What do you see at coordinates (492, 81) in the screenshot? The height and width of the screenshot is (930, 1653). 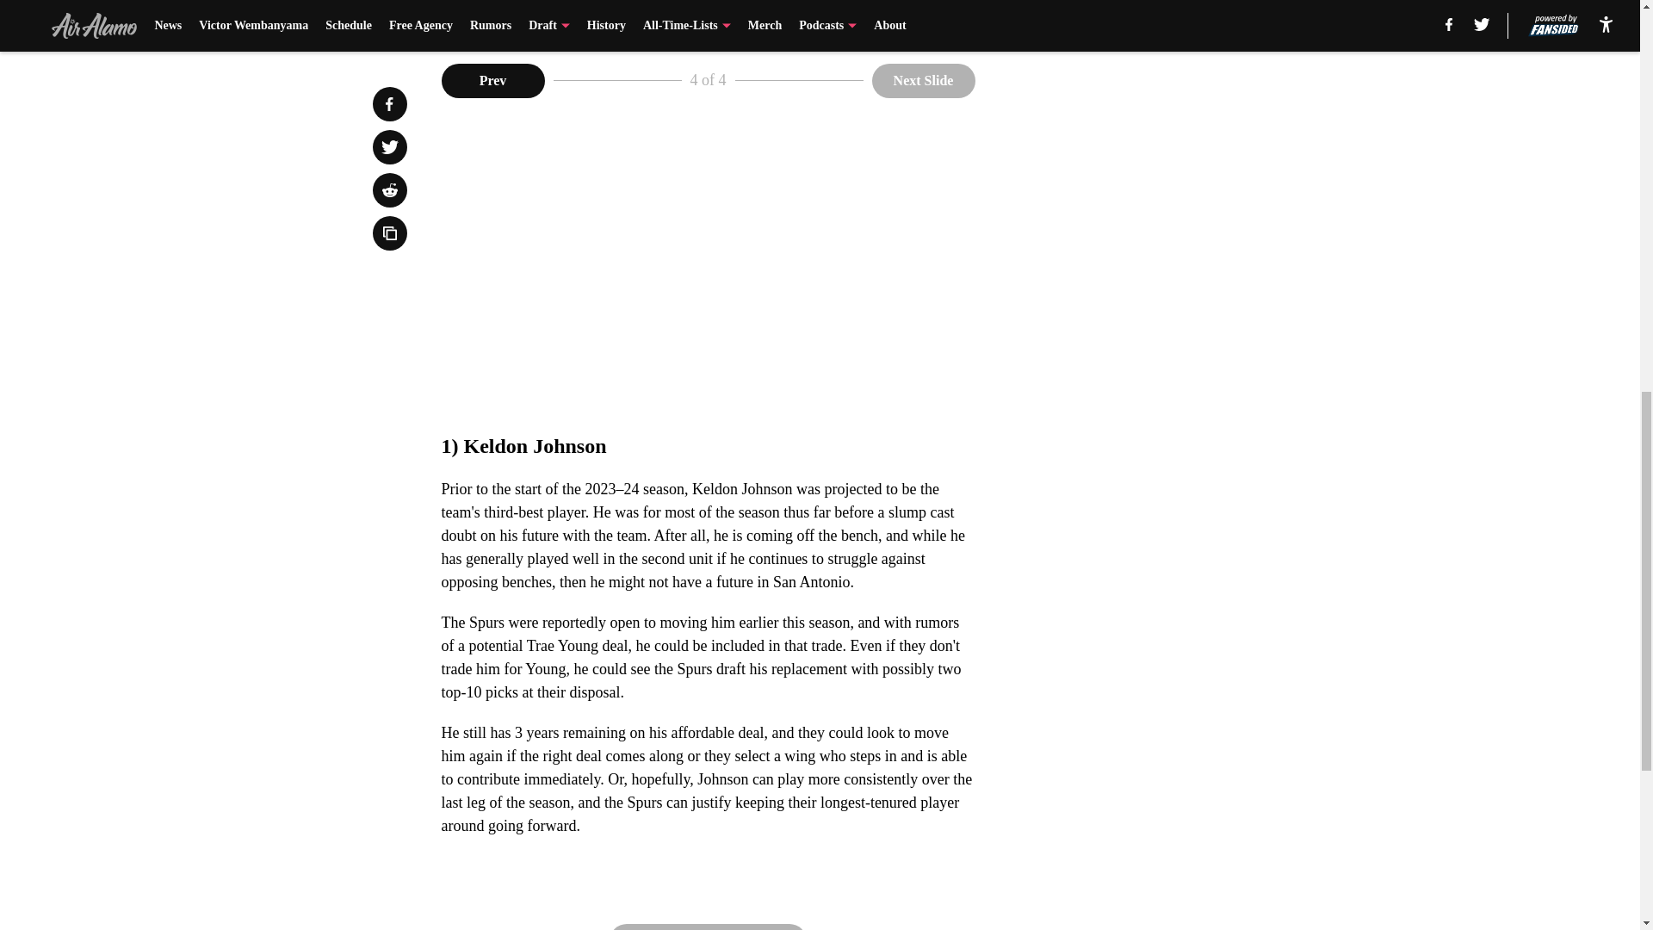 I see `Prev` at bounding box center [492, 81].